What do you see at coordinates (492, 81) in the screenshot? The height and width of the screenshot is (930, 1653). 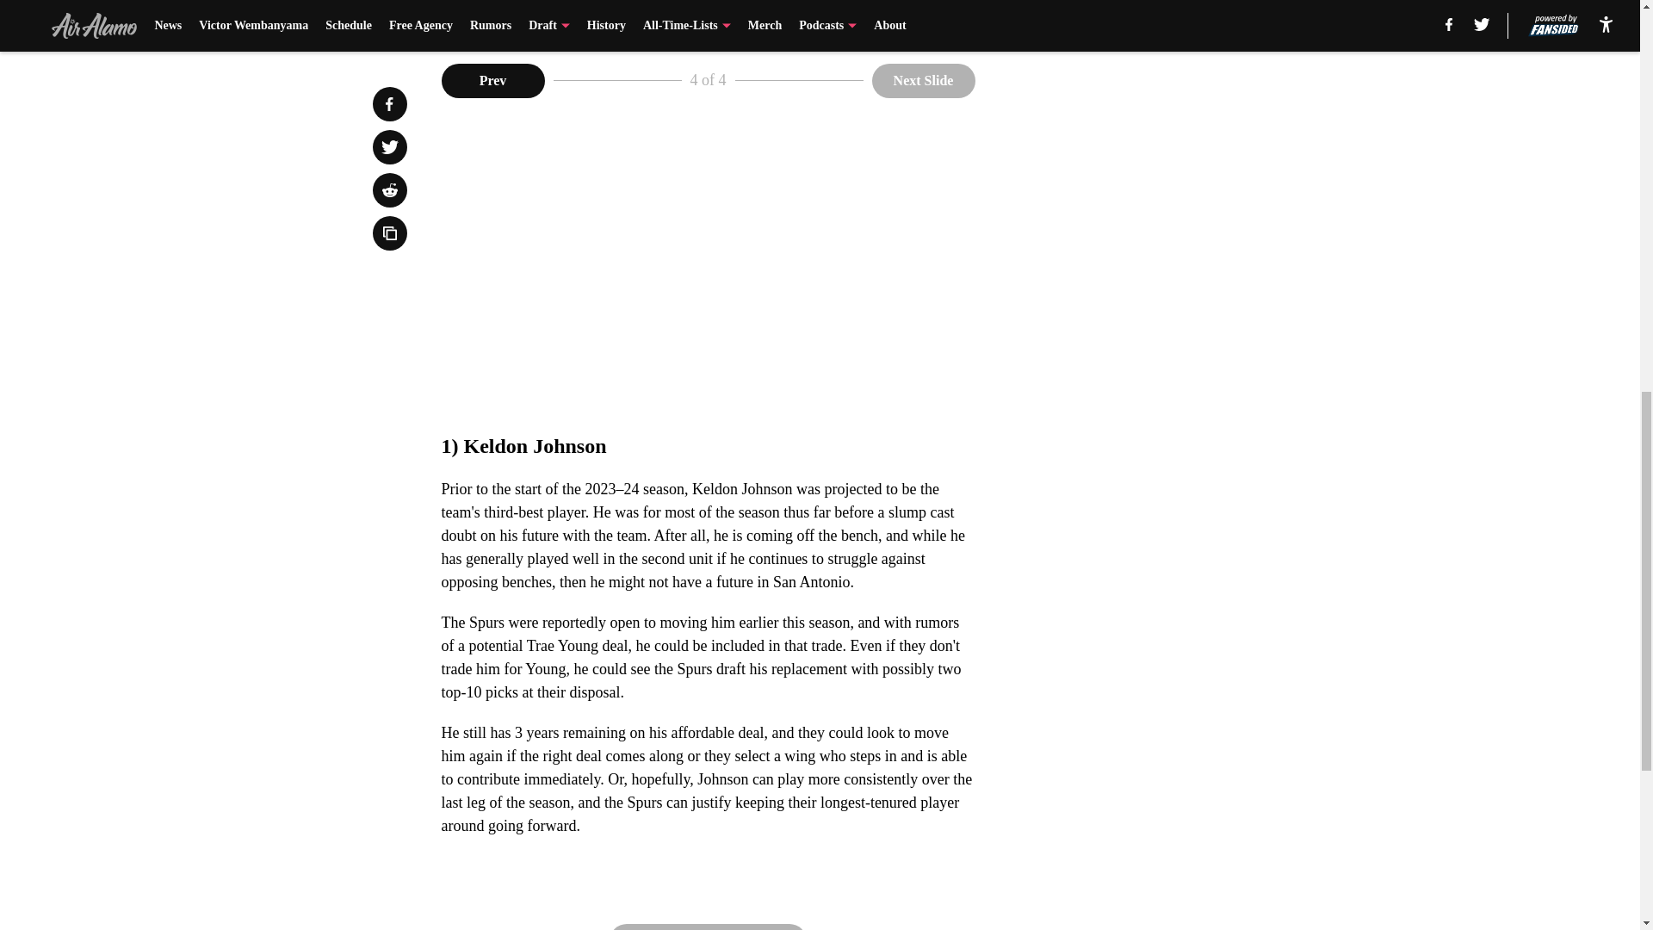 I see `Prev` at bounding box center [492, 81].